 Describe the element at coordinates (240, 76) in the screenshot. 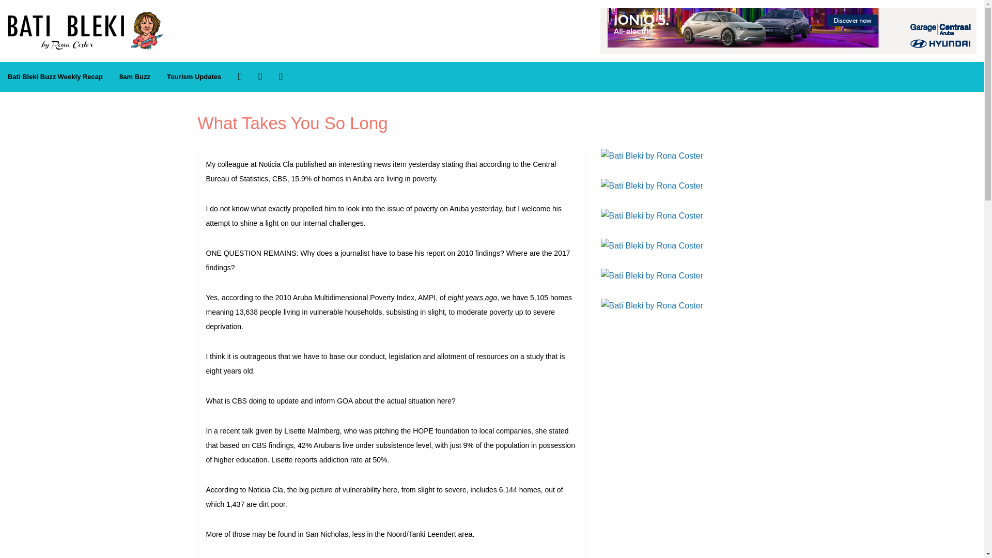

I see `Go to my Facebook Page` at that location.